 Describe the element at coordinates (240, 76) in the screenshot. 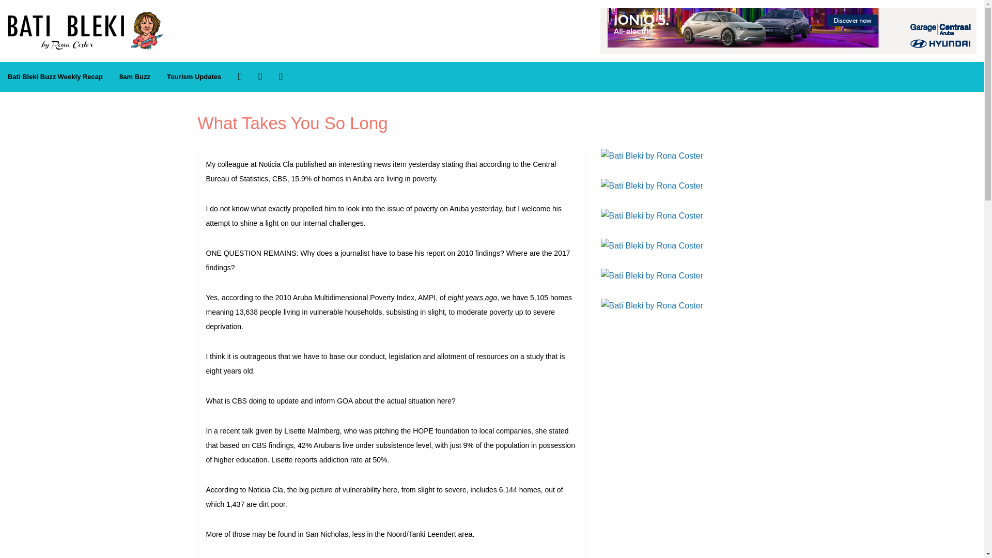

I see `Go to my Facebook Page` at that location.